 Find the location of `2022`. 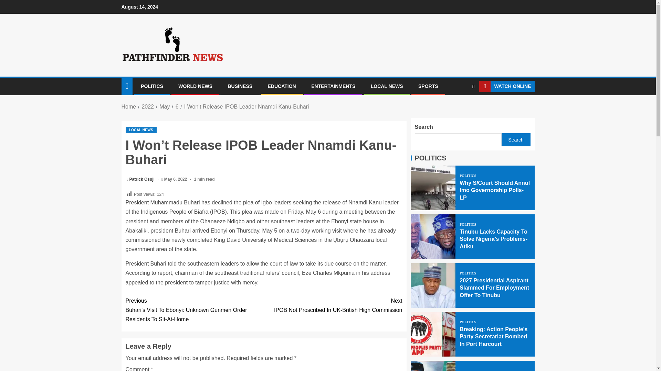

2022 is located at coordinates (333, 305).